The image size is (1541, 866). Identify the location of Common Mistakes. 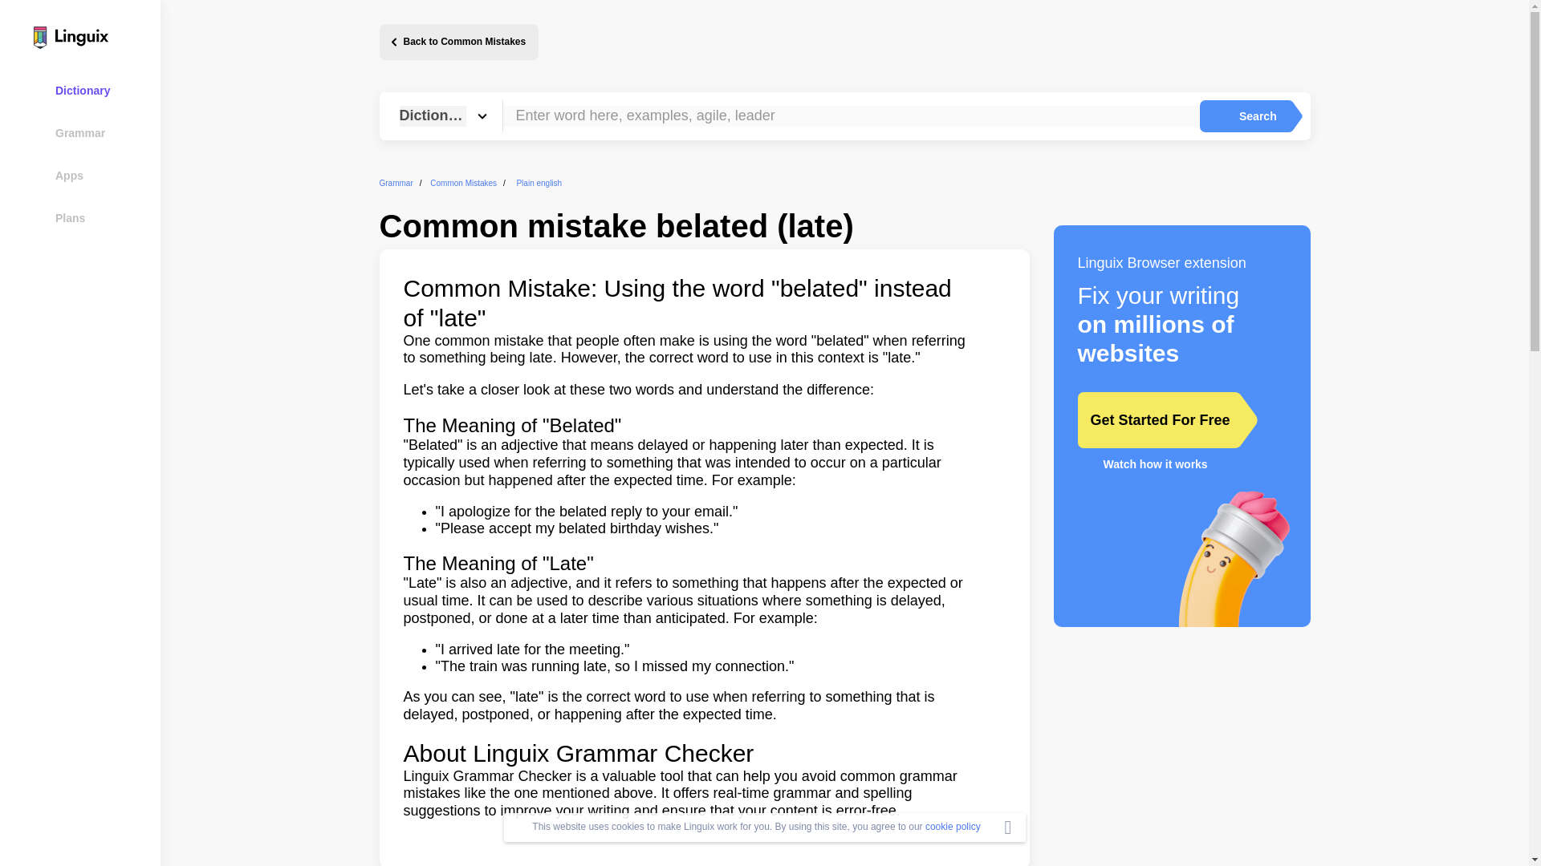
(462, 183).